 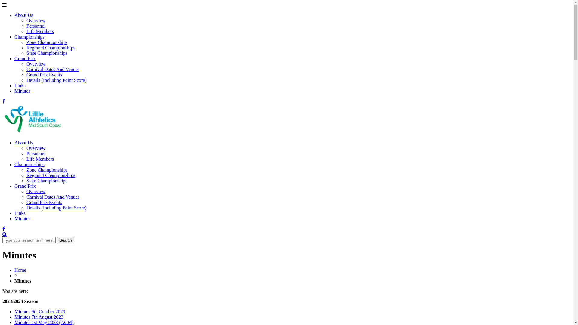 I want to click on State Championships, so click(x=47, y=53).